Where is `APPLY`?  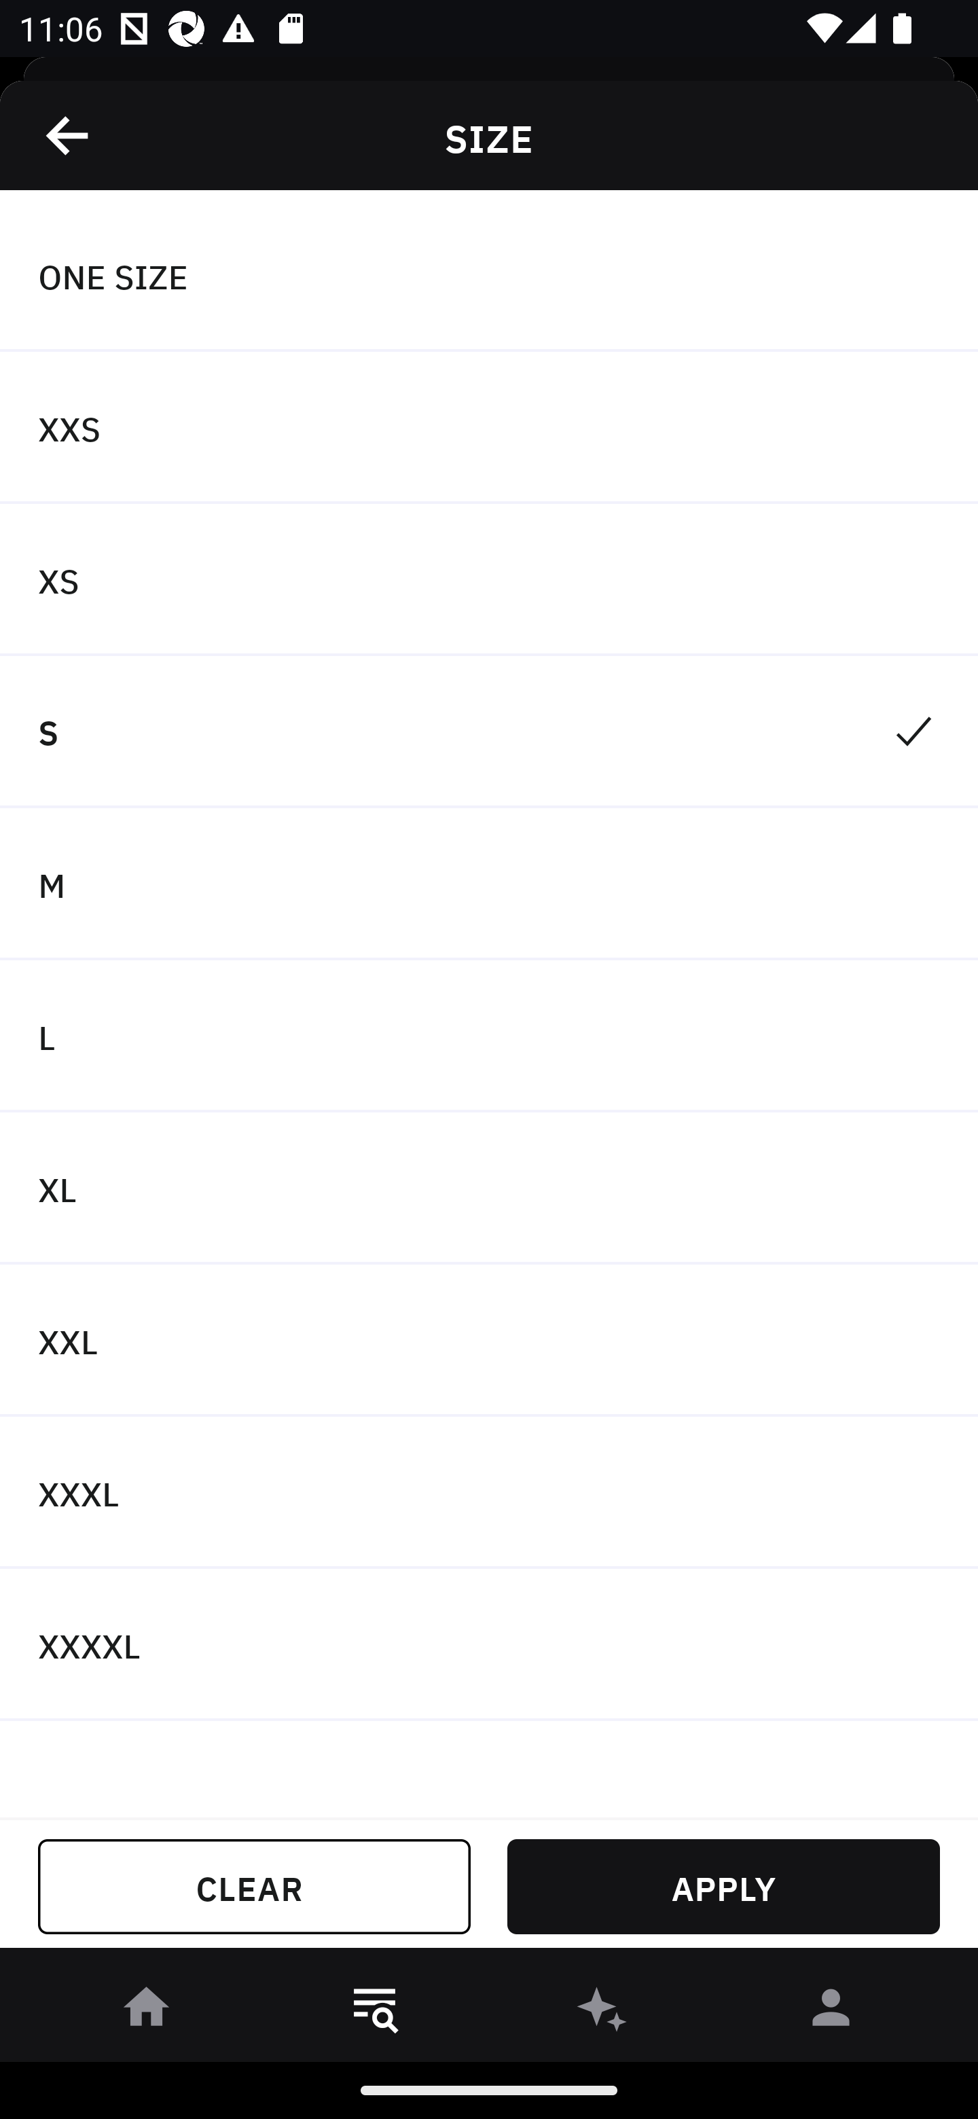 APPLY is located at coordinates (723, 1887).